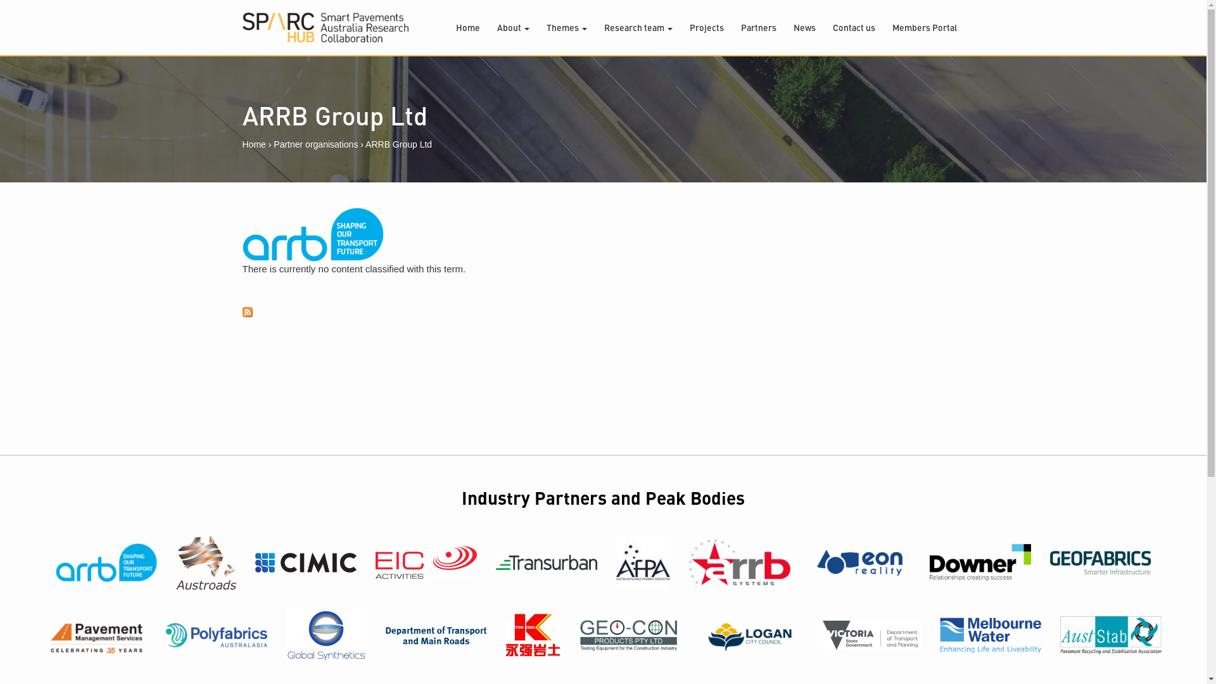 This screenshot has height=684, width=1216. What do you see at coordinates (740, 562) in the screenshot?
I see `ARRB Systems` at bounding box center [740, 562].